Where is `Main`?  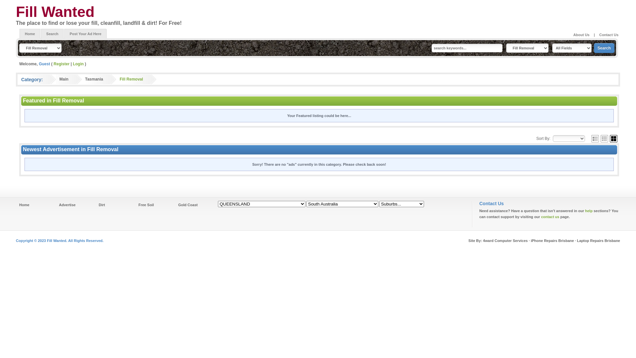 Main is located at coordinates (64, 79).